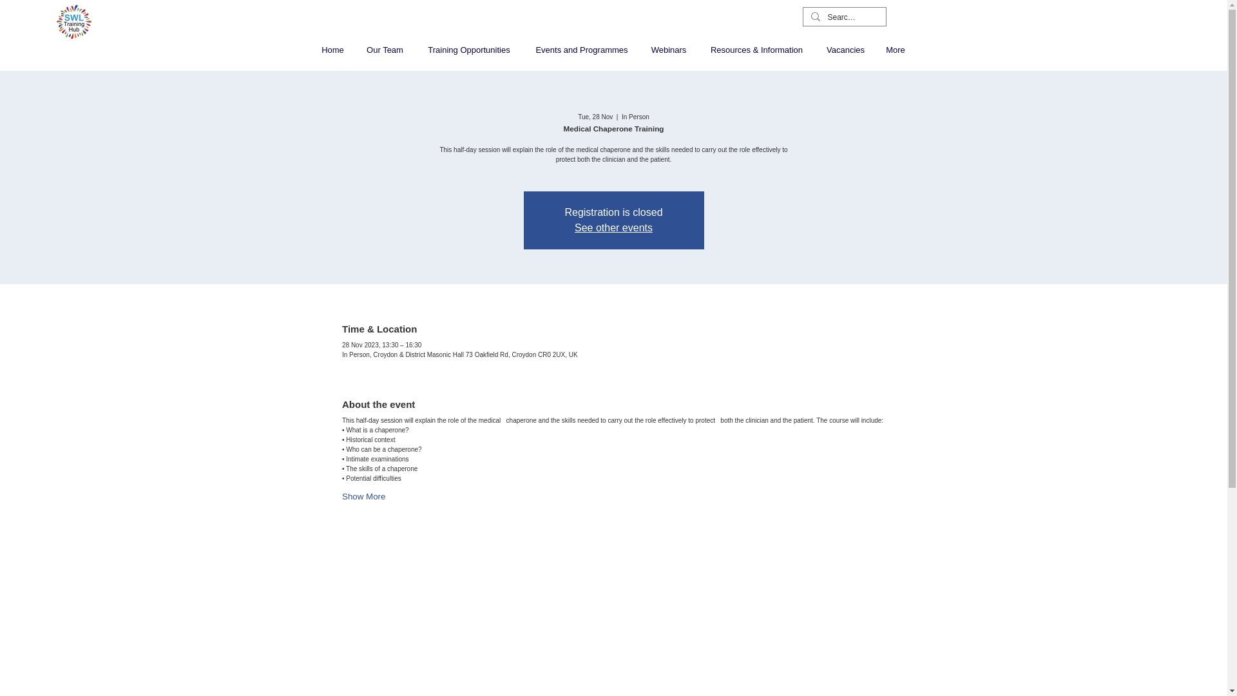 The width and height of the screenshot is (1237, 696). Describe the element at coordinates (469, 50) in the screenshot. I see `Training Opportunities` at that location.